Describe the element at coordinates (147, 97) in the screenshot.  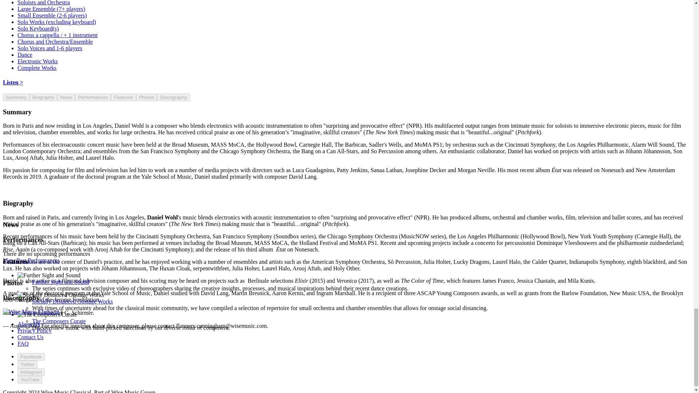
I see `Photos` at that location.